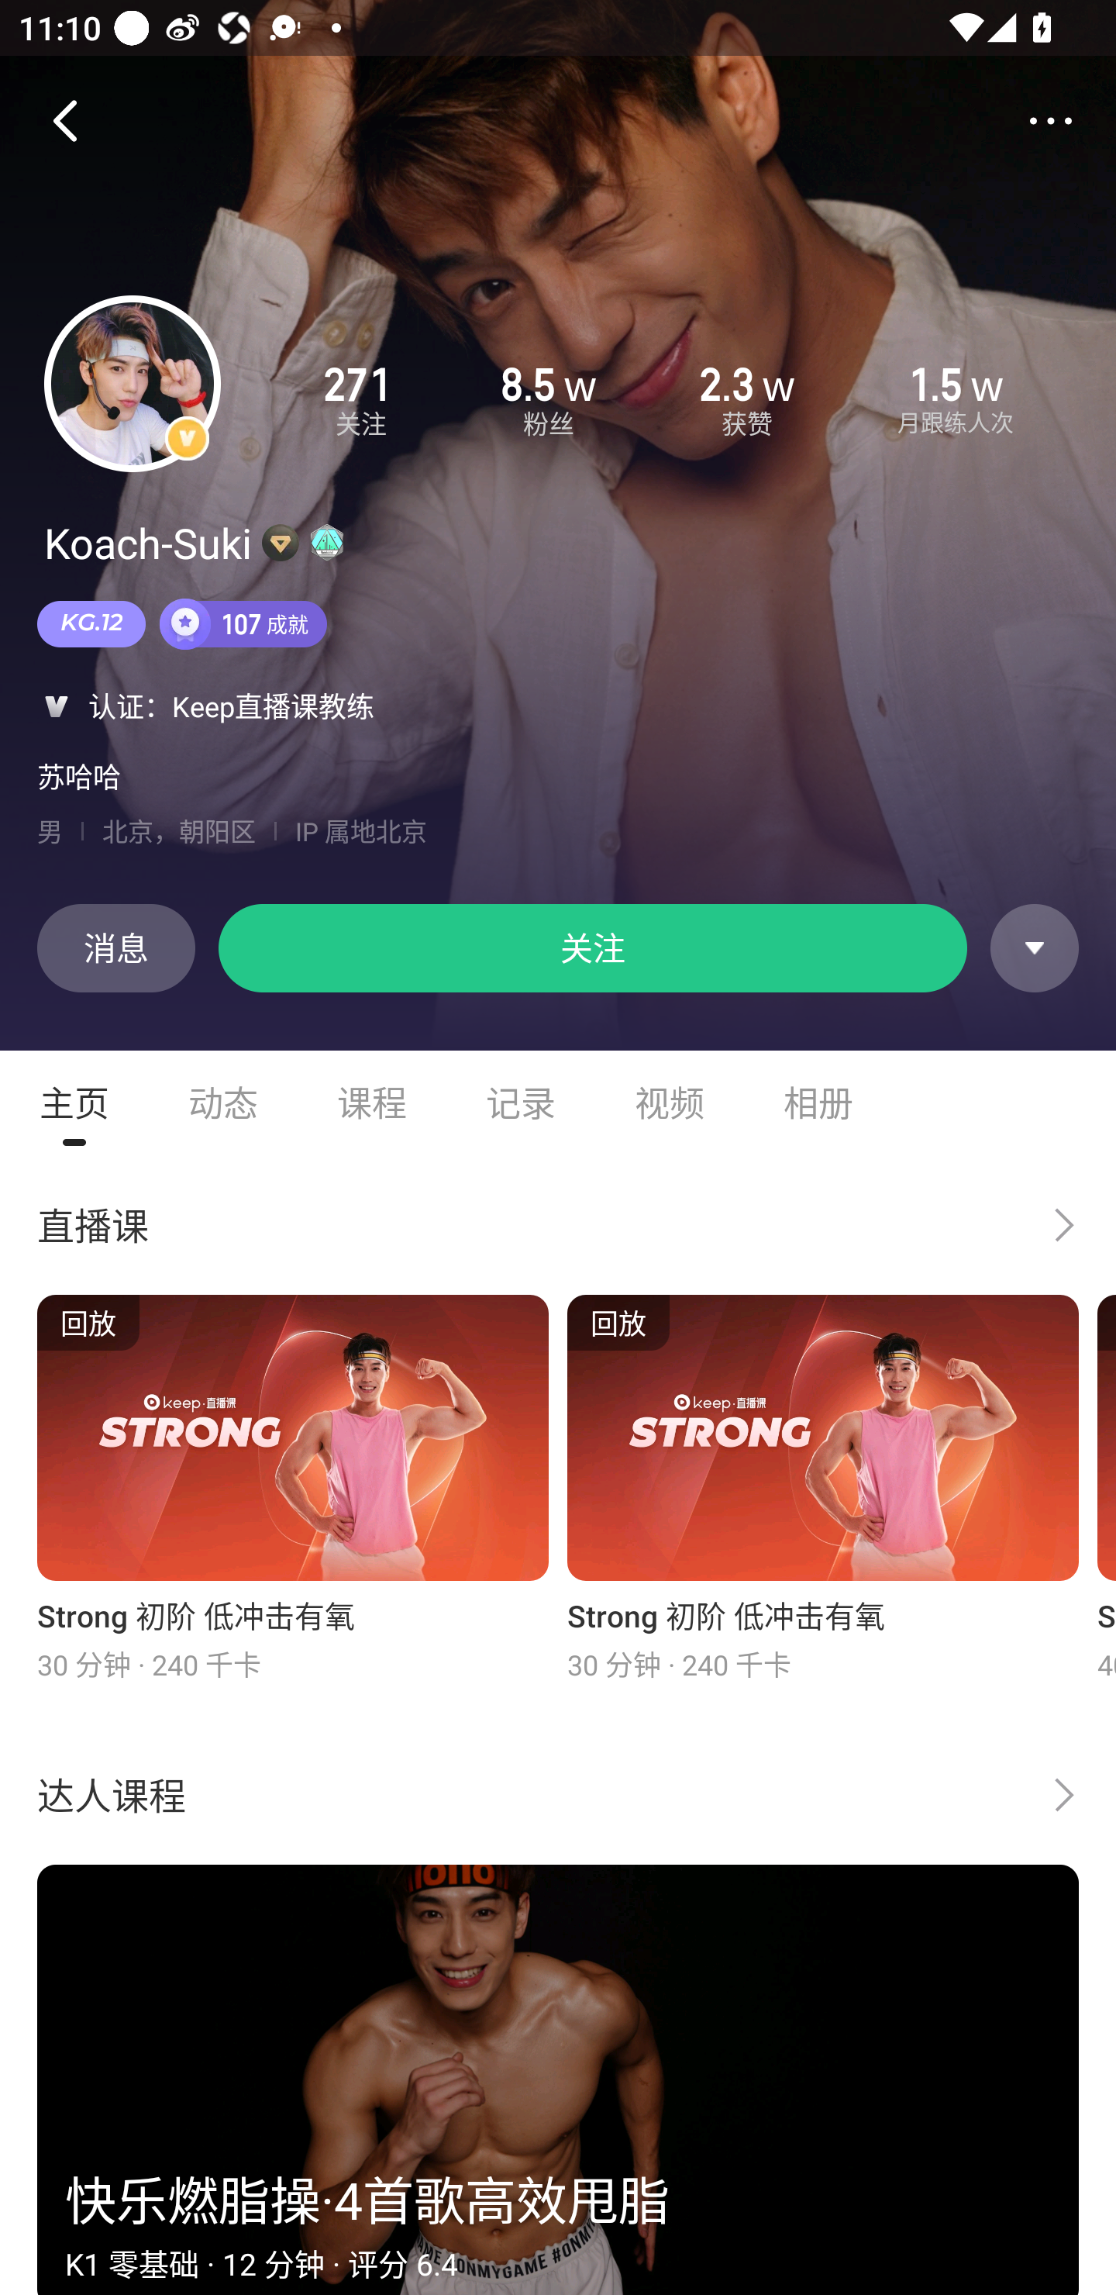 This screenshot has width=1116, height=2295. Describe the element at coordinates (115, 947) in the screenshot. I see `消息` at that location.